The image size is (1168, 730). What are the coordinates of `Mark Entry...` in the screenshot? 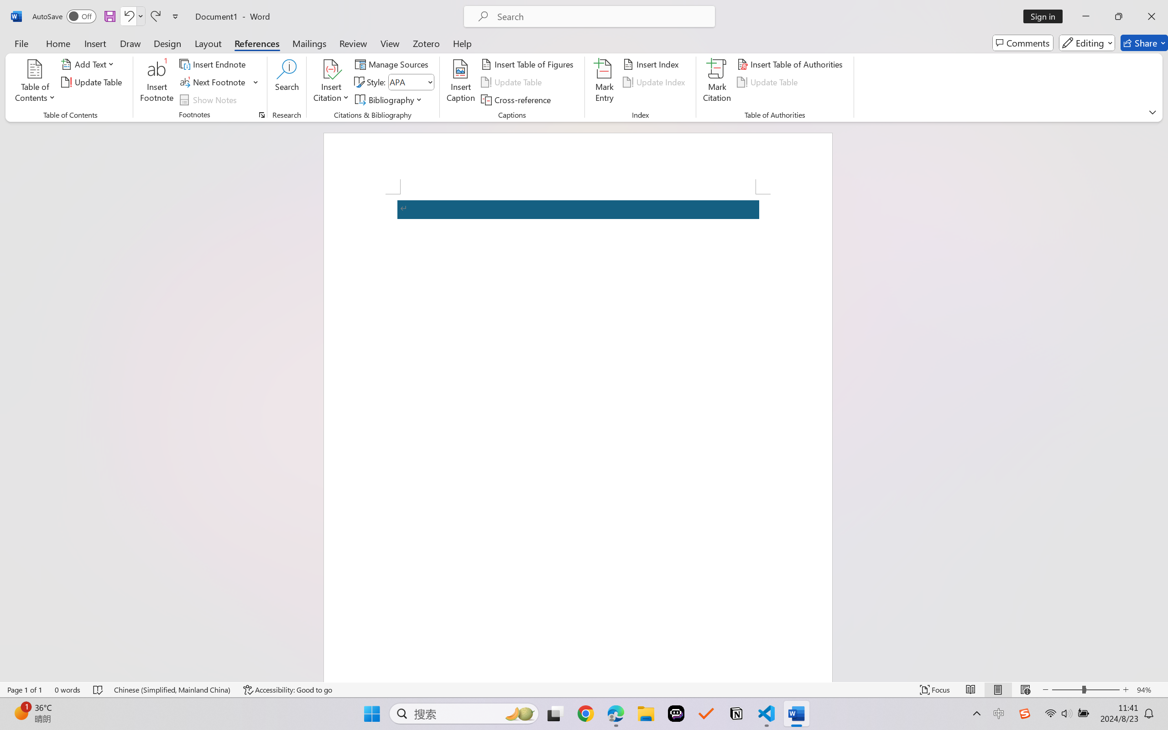 It's located at (604, 82).